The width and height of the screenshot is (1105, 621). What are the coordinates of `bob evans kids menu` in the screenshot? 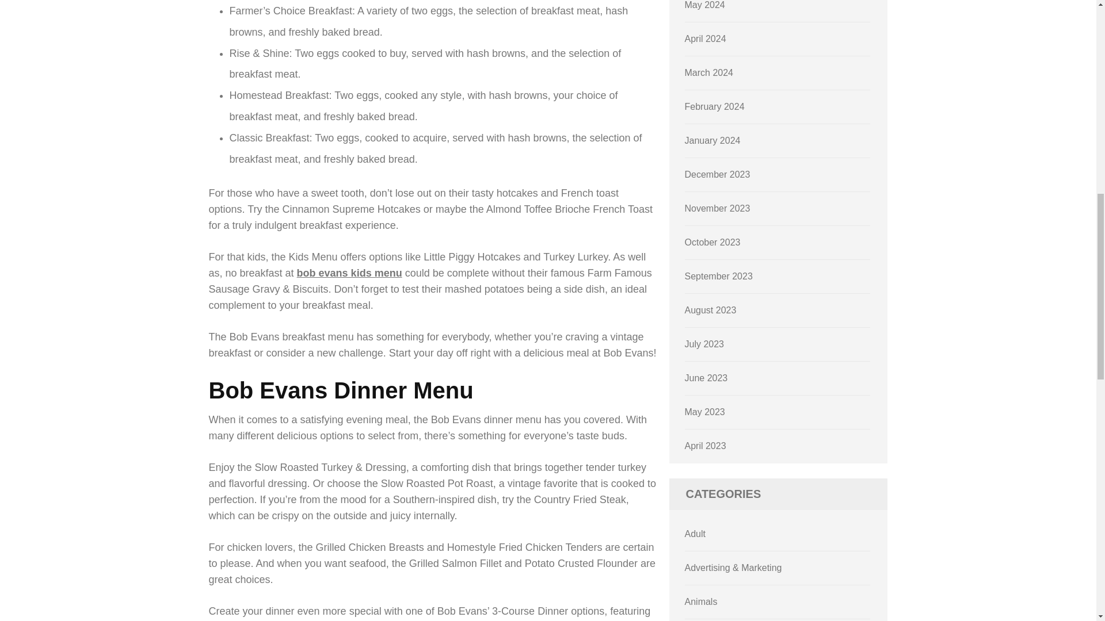 It's located at (349, 273).